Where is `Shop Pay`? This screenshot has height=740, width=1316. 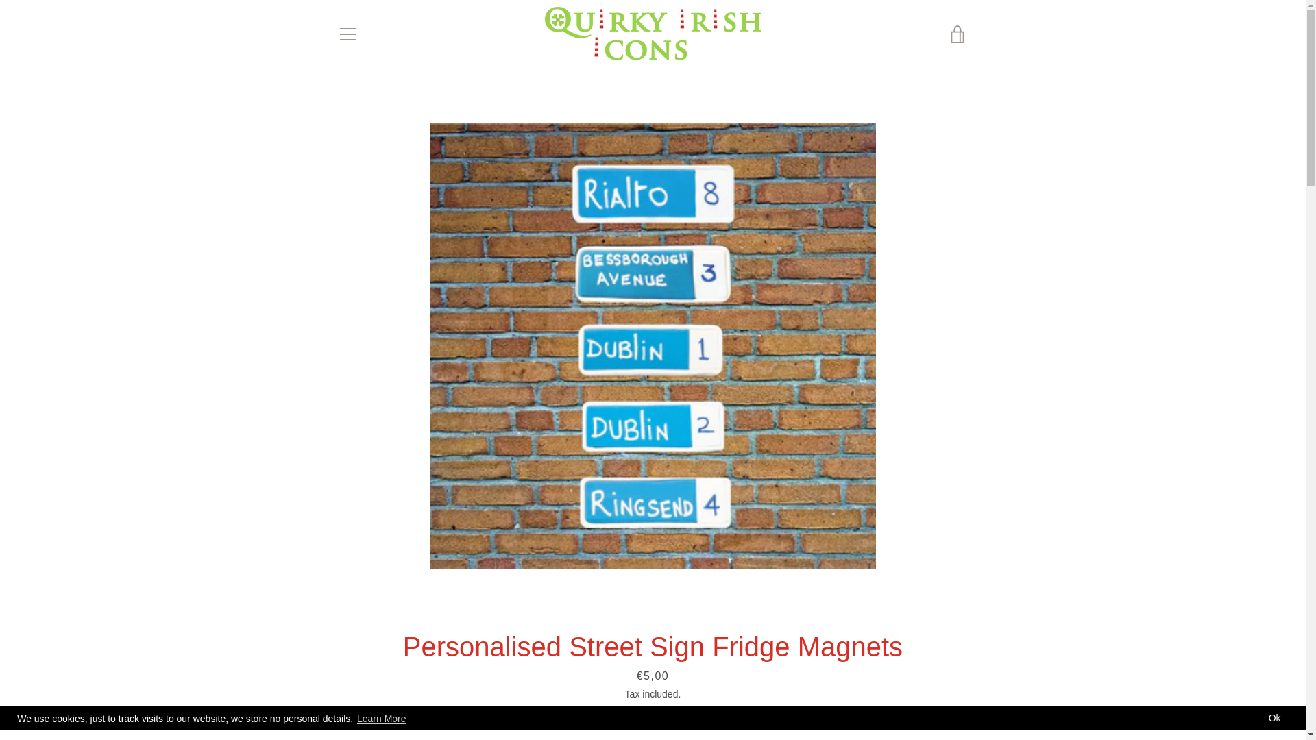 Shop Pay is located at coordinates (955, 682).